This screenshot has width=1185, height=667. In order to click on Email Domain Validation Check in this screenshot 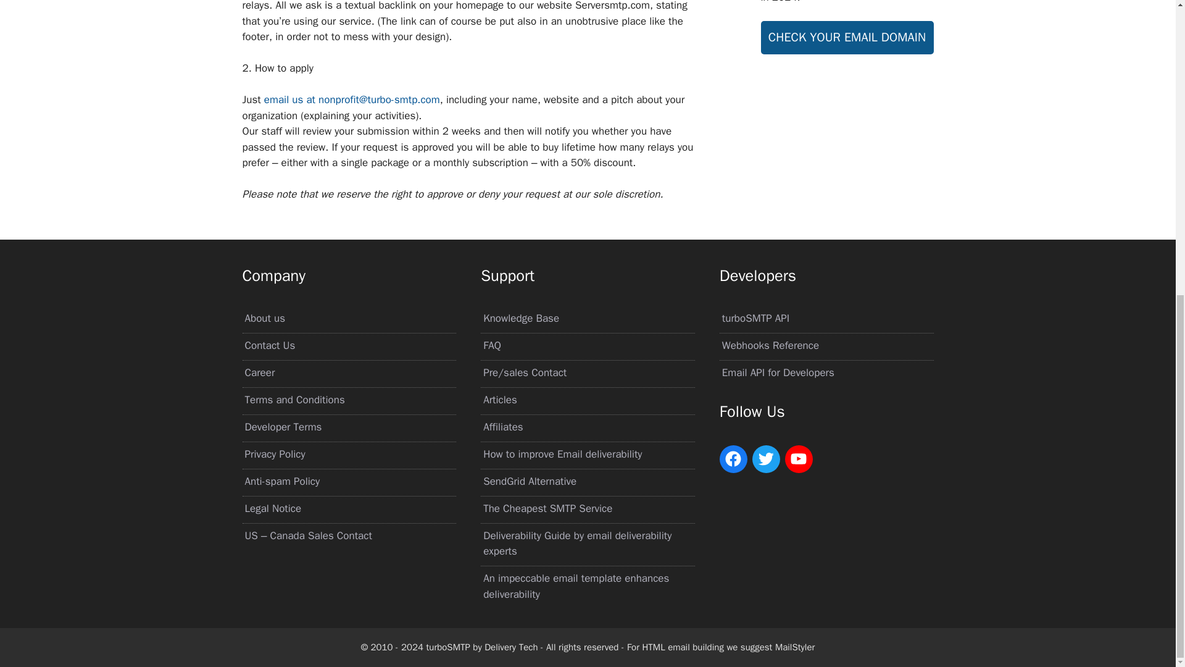, I will do `click(847, 37)`.